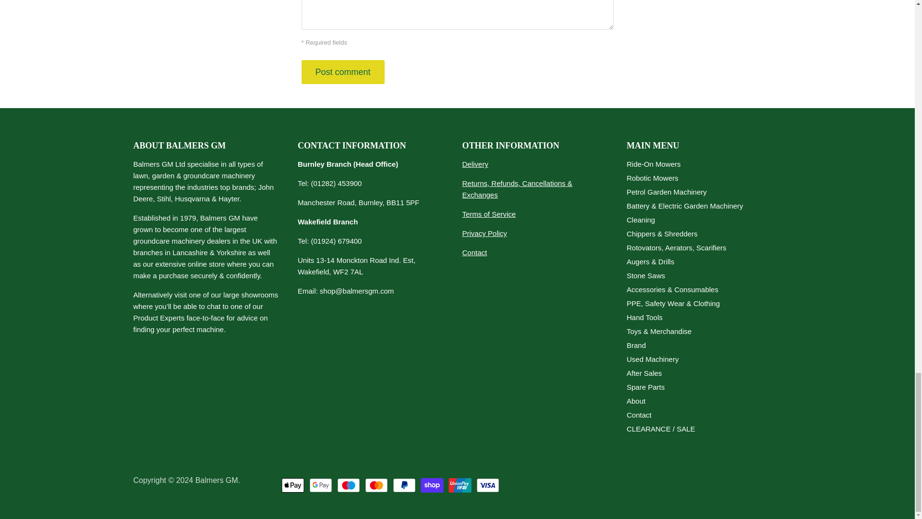  What do you see at coordinates (474, 163) in the screenshot?
I see `Delivery` at bounding box center [474, 163].